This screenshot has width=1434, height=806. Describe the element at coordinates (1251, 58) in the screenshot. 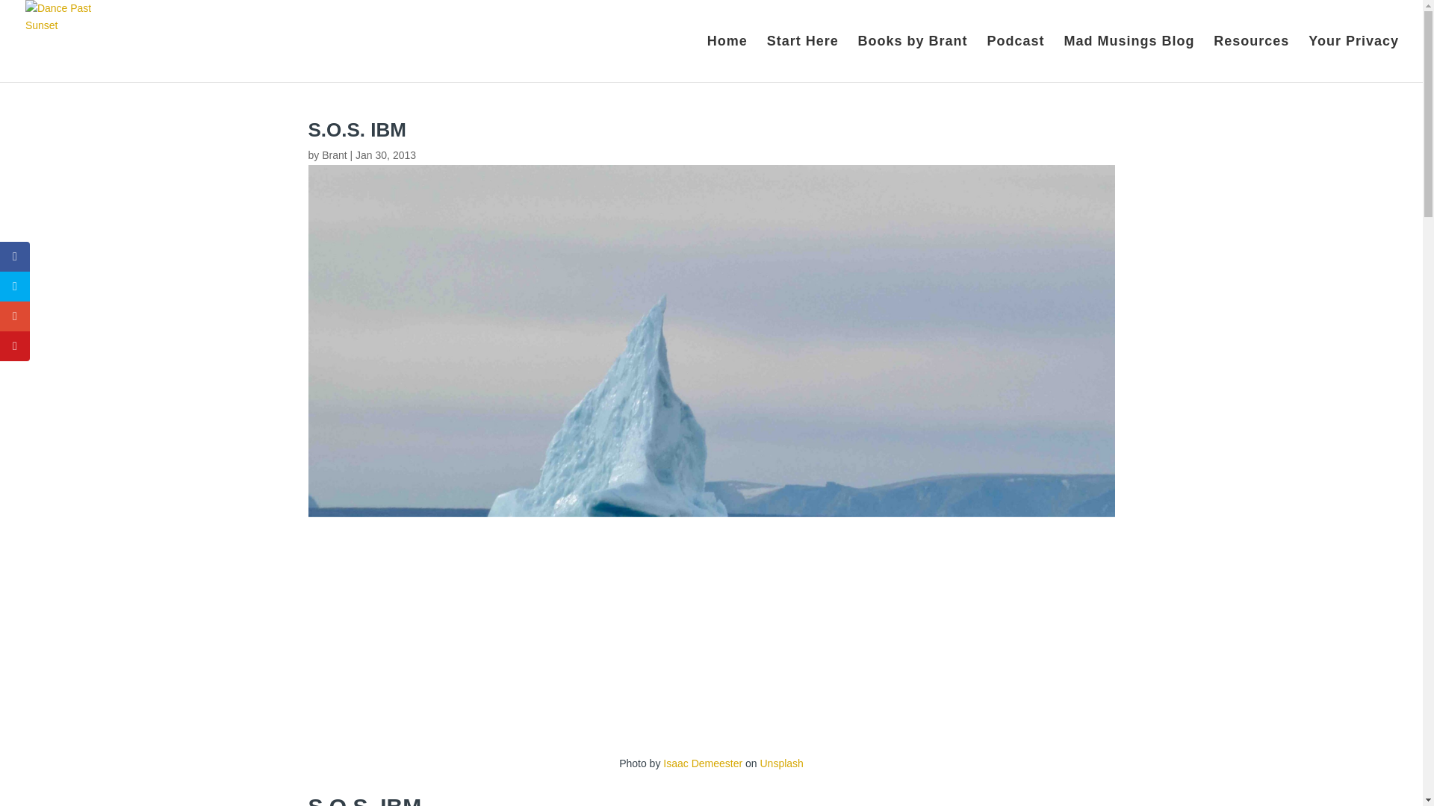

I see `Resources` at that location.